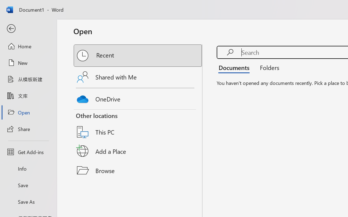 The image size is (348, 217). What do you see at coordinates (28, 152) in the screenshot?
I see `Get Add-ins` at bounding box center [28, 152].